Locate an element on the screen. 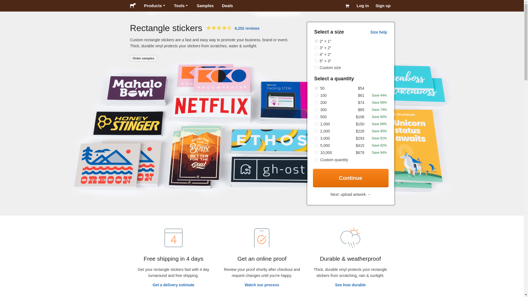 The width and height of the screenshot is (528, 297). on is located at coordinates (316, 138).